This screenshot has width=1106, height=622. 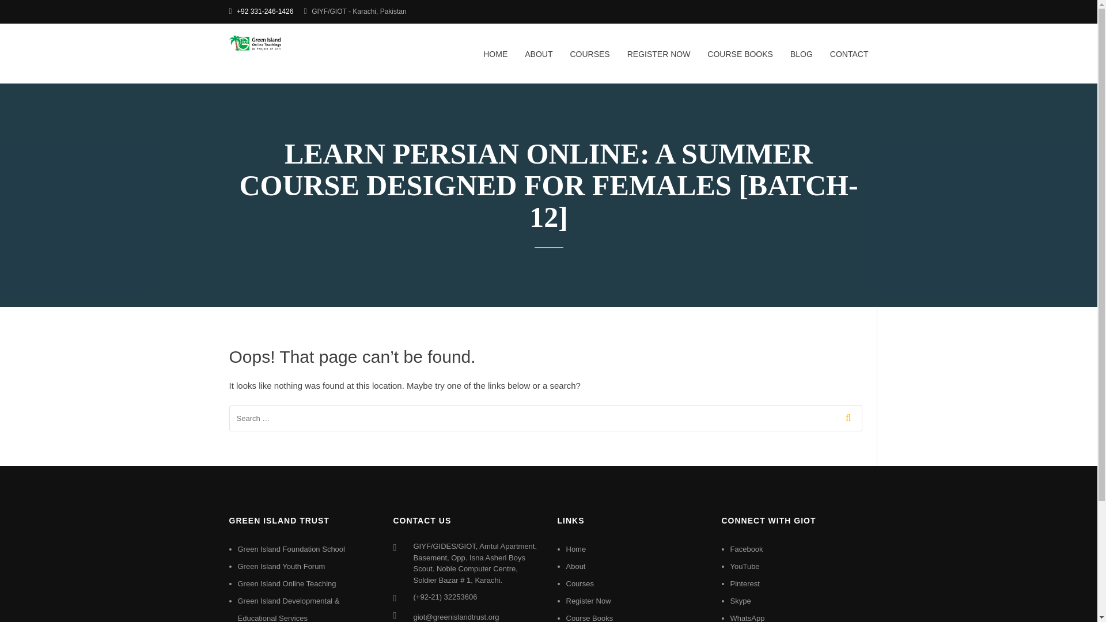 What do you see at coordinates (589, 617) in the screenshot?
I see `Course Books` at bounding box center [589, 617].